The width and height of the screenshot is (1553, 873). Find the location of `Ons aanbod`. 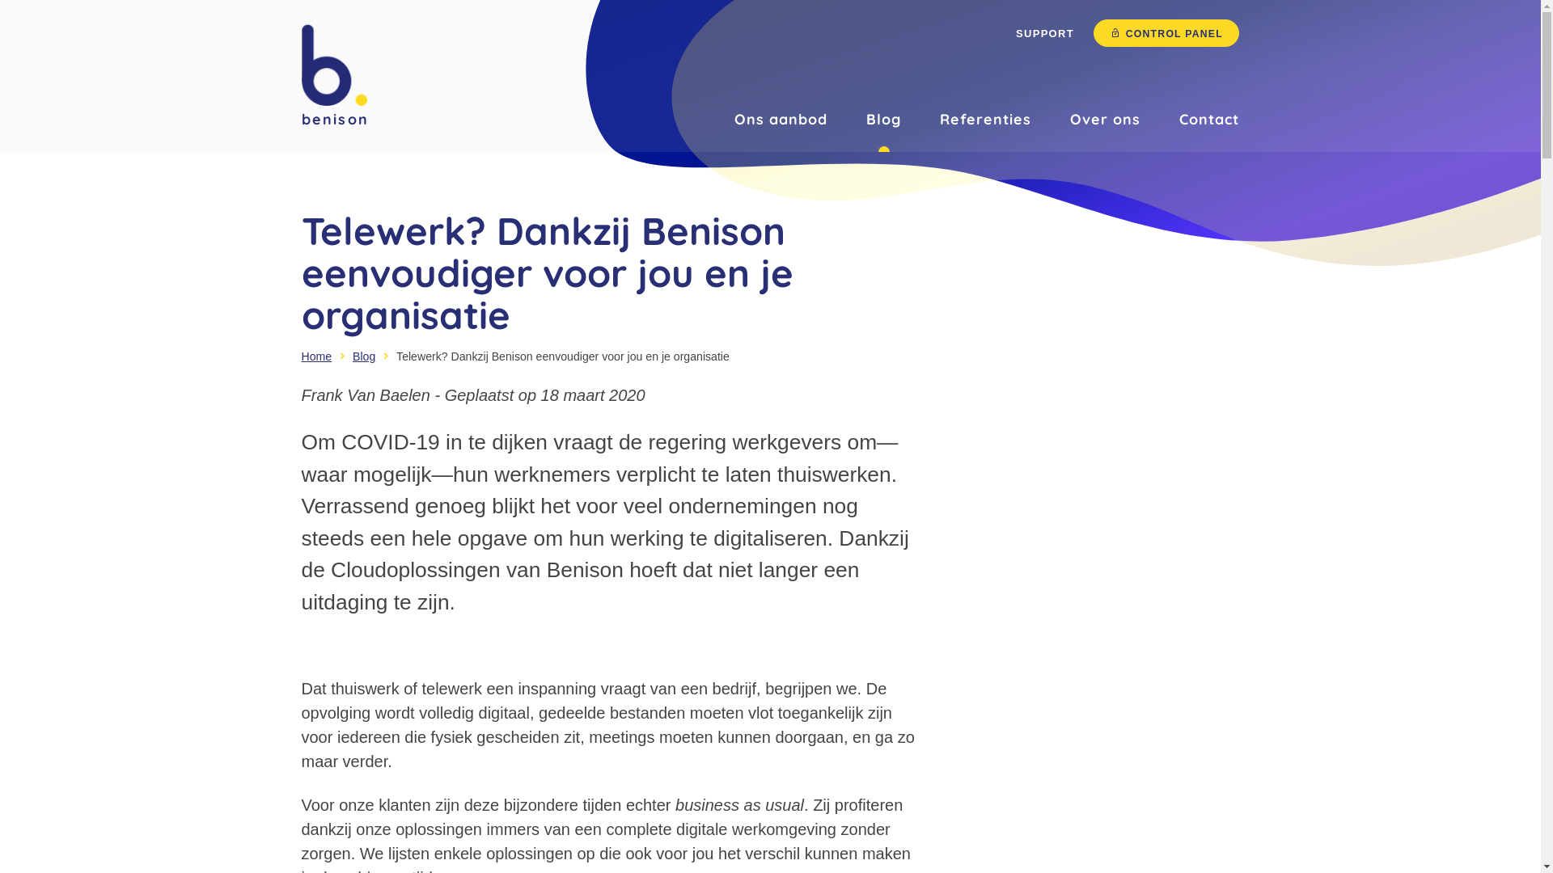

Ons aanbod is located at coordinates (781, 120).